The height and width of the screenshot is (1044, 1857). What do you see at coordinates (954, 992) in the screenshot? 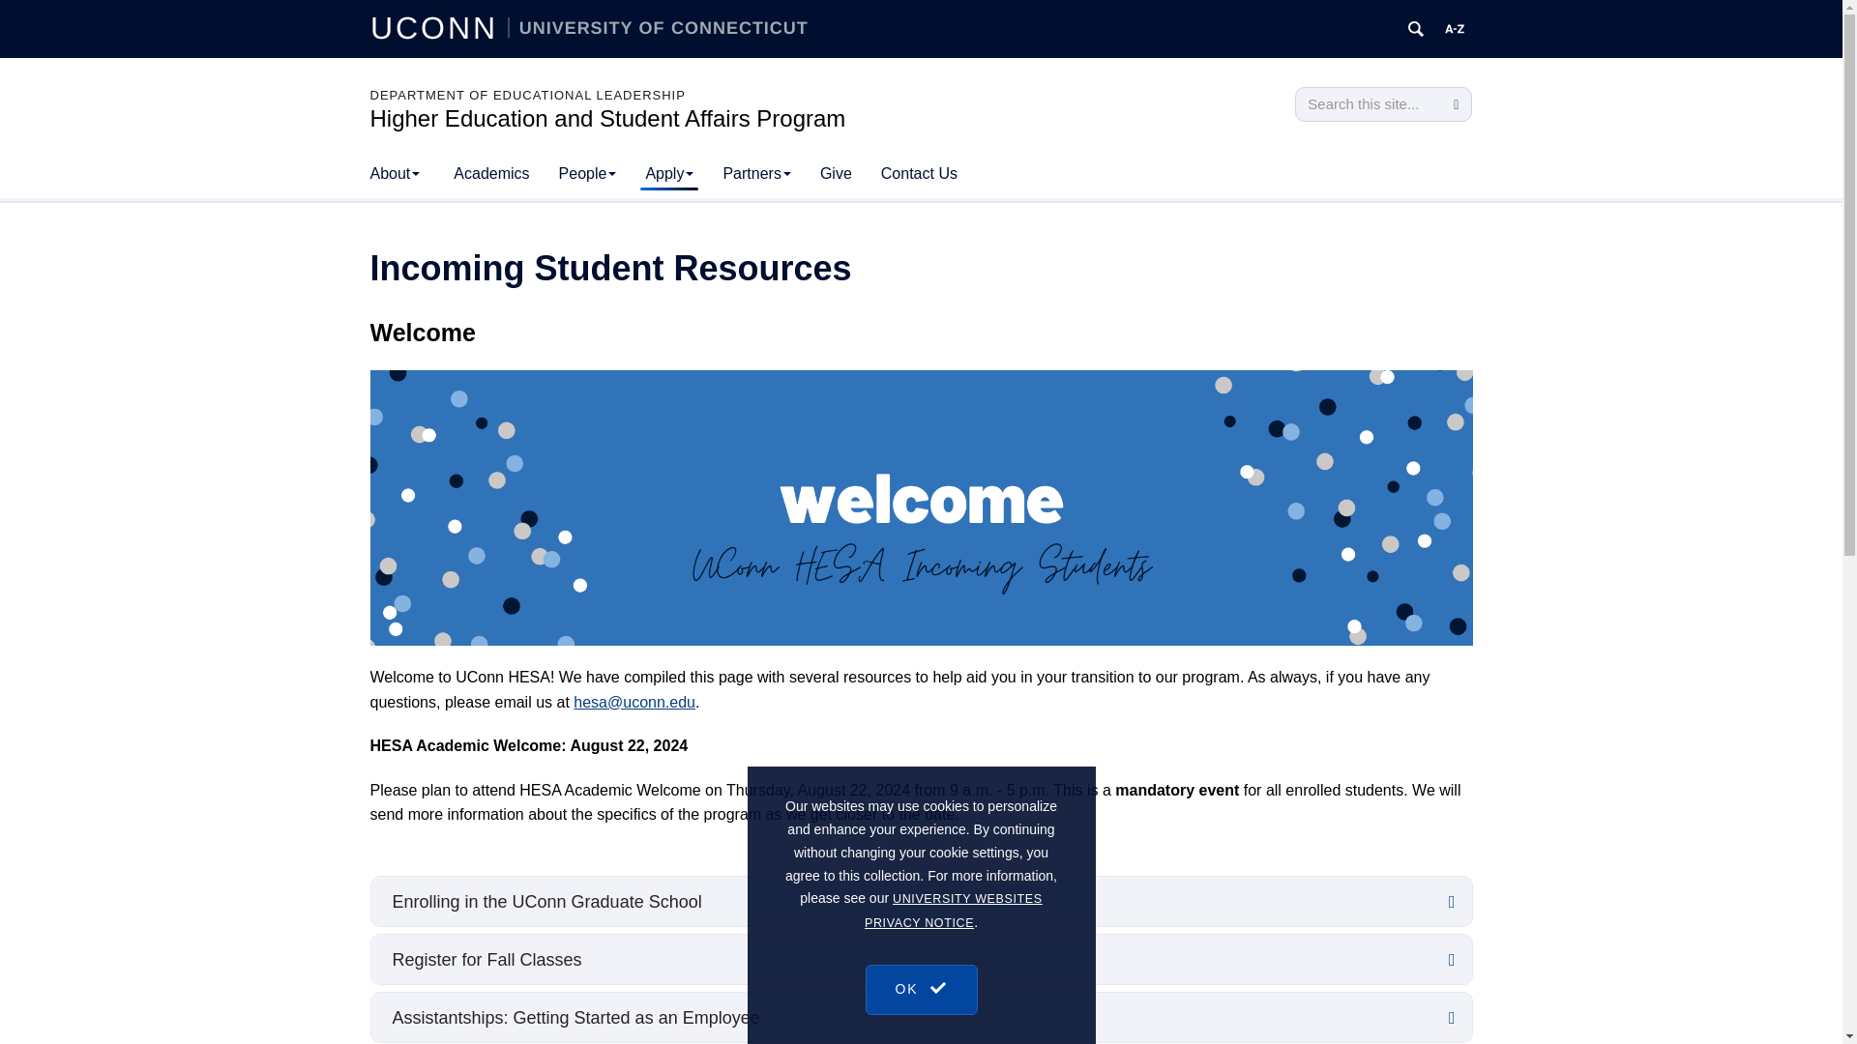
I see `UNIVERSITY WEBSITES PRIVACY NOTICE` at bounding box center [954, 992].